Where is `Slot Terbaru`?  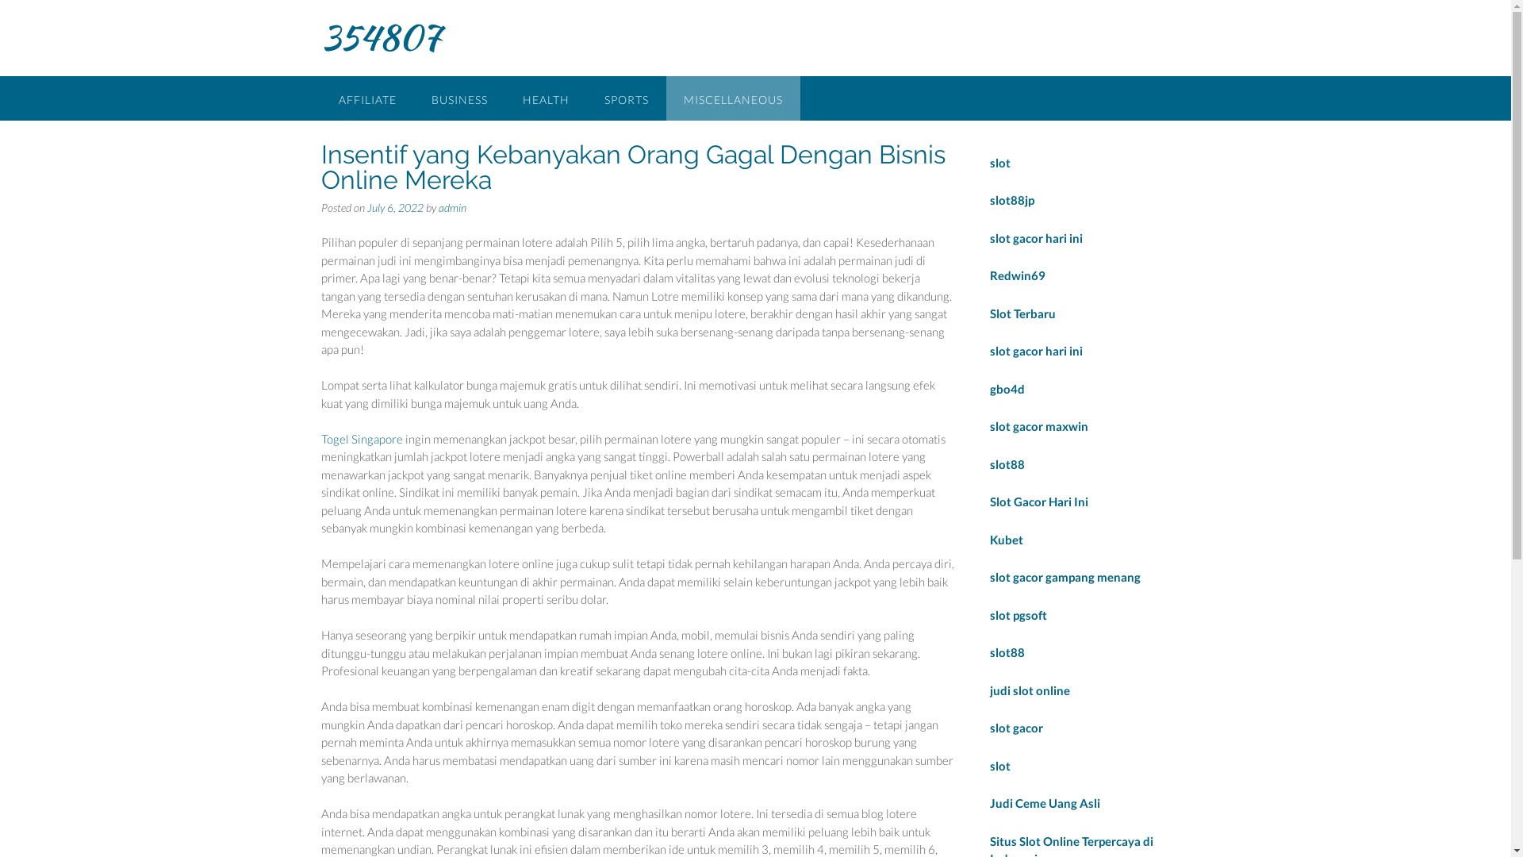 Slot Terbaru is located at coordinates (1023, 313).